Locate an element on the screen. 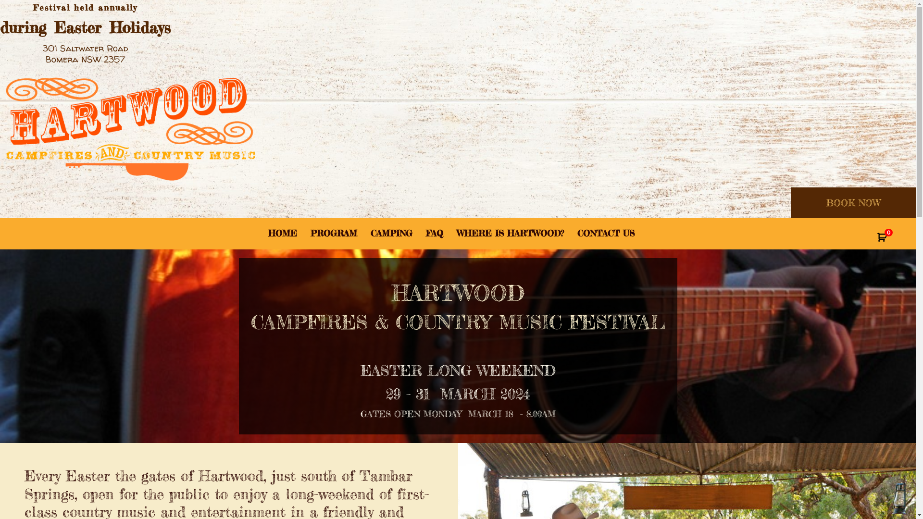 This screenshot has width=923, height=519. PROGRAM is located at coordinates (334, 233).